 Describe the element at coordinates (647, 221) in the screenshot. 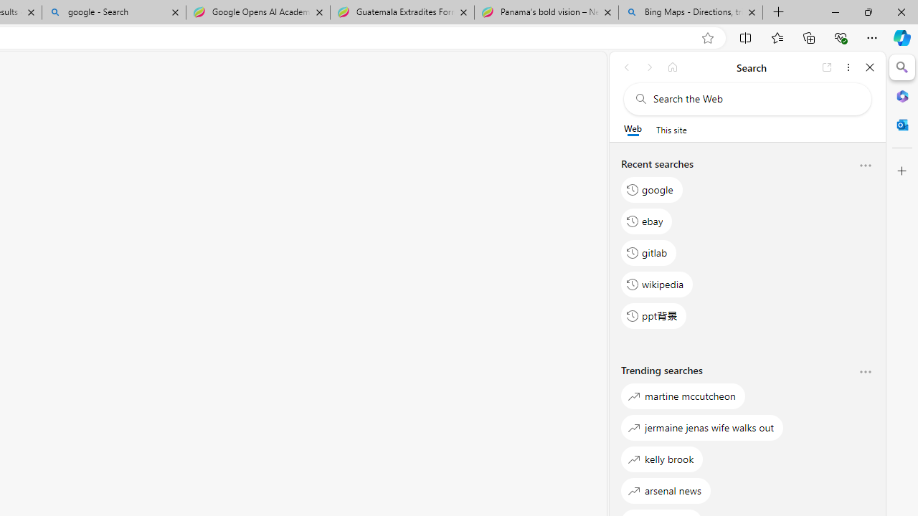

I see `ebay` at that location.